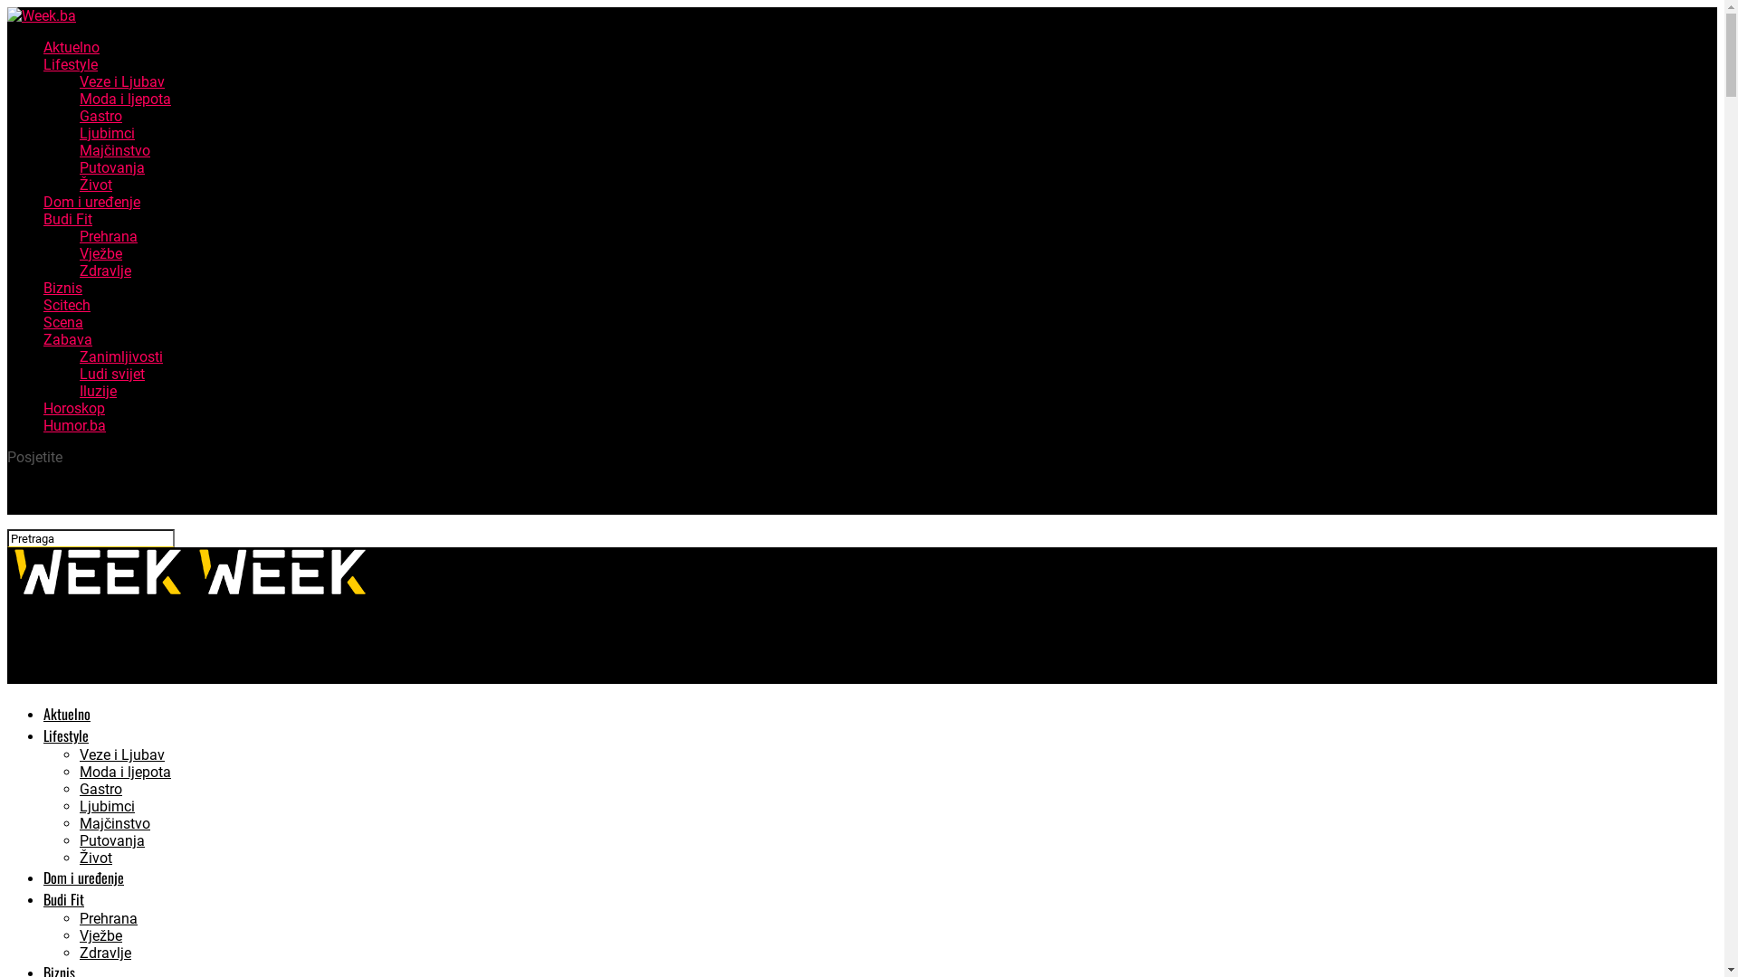  Describe the element at coordinates (68, 339) in the screenshot. I see `Zabava` at that location.